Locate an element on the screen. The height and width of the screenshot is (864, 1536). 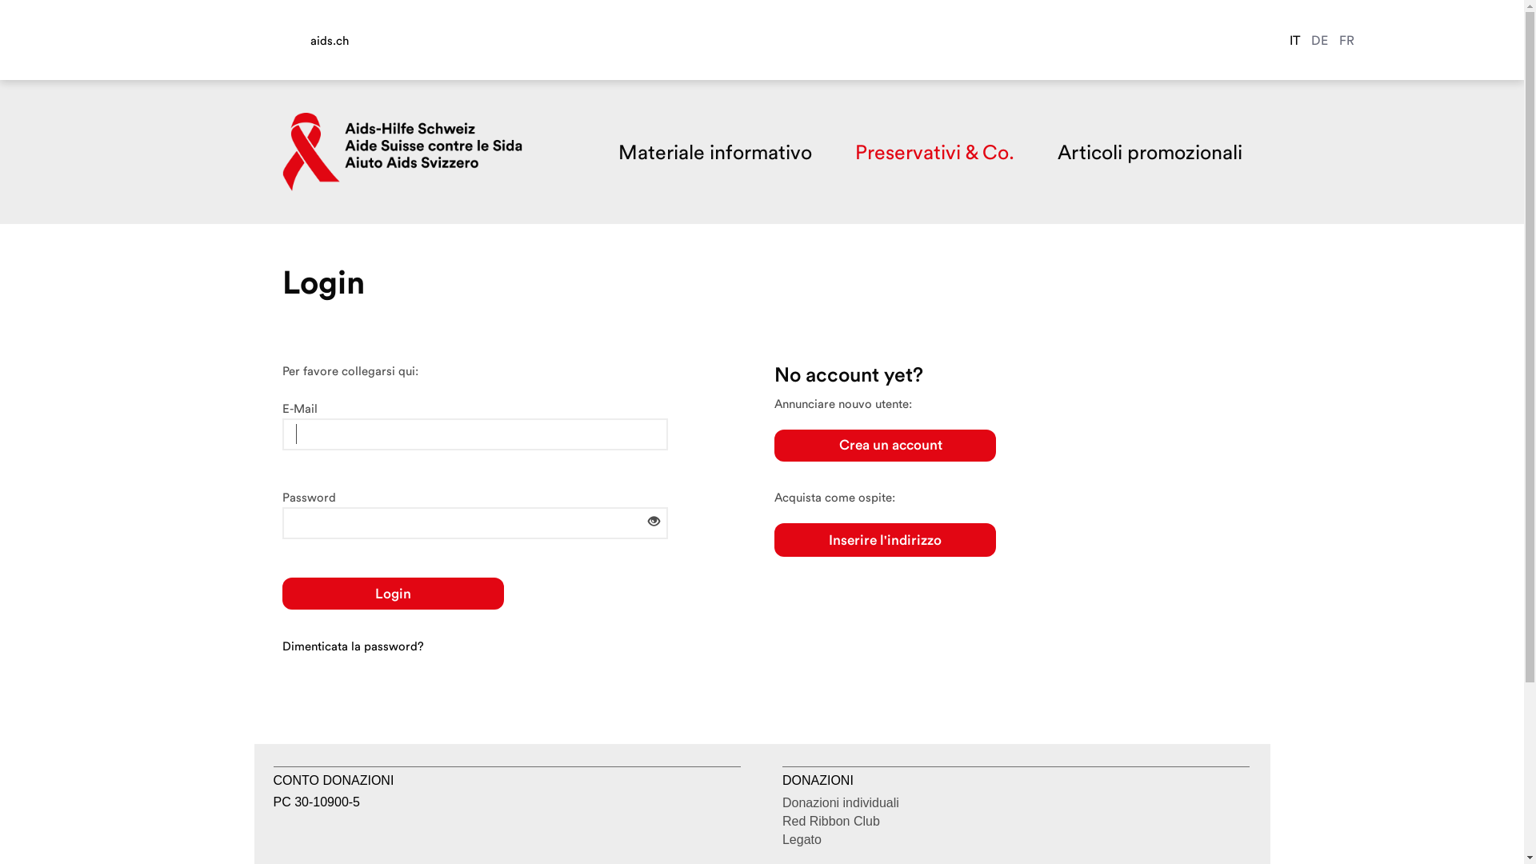
Articoli promozionali is located at coordinates (1150, 152).